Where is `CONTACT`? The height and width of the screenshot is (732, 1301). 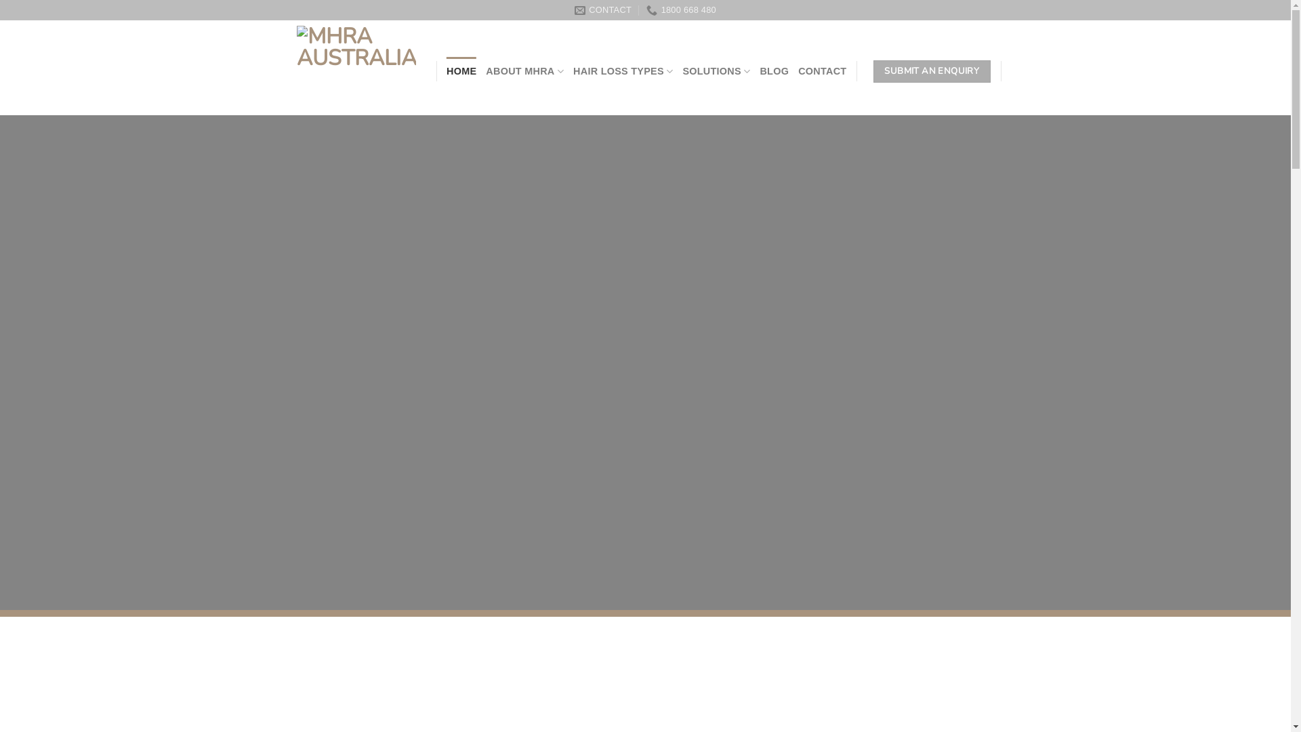
CONTACT is located at coordinates (603, 10).